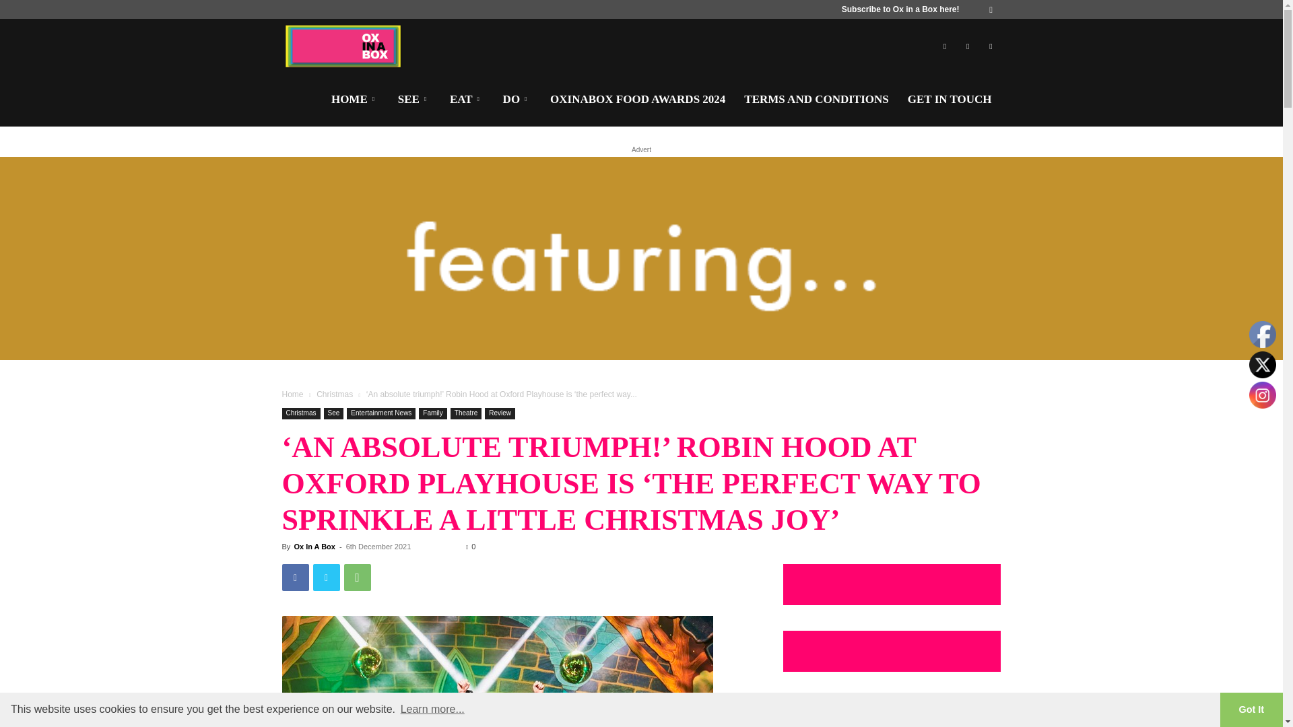  Describe the element at coordinates (326, 578) in the screenshot. I see `Twitter` at that location.